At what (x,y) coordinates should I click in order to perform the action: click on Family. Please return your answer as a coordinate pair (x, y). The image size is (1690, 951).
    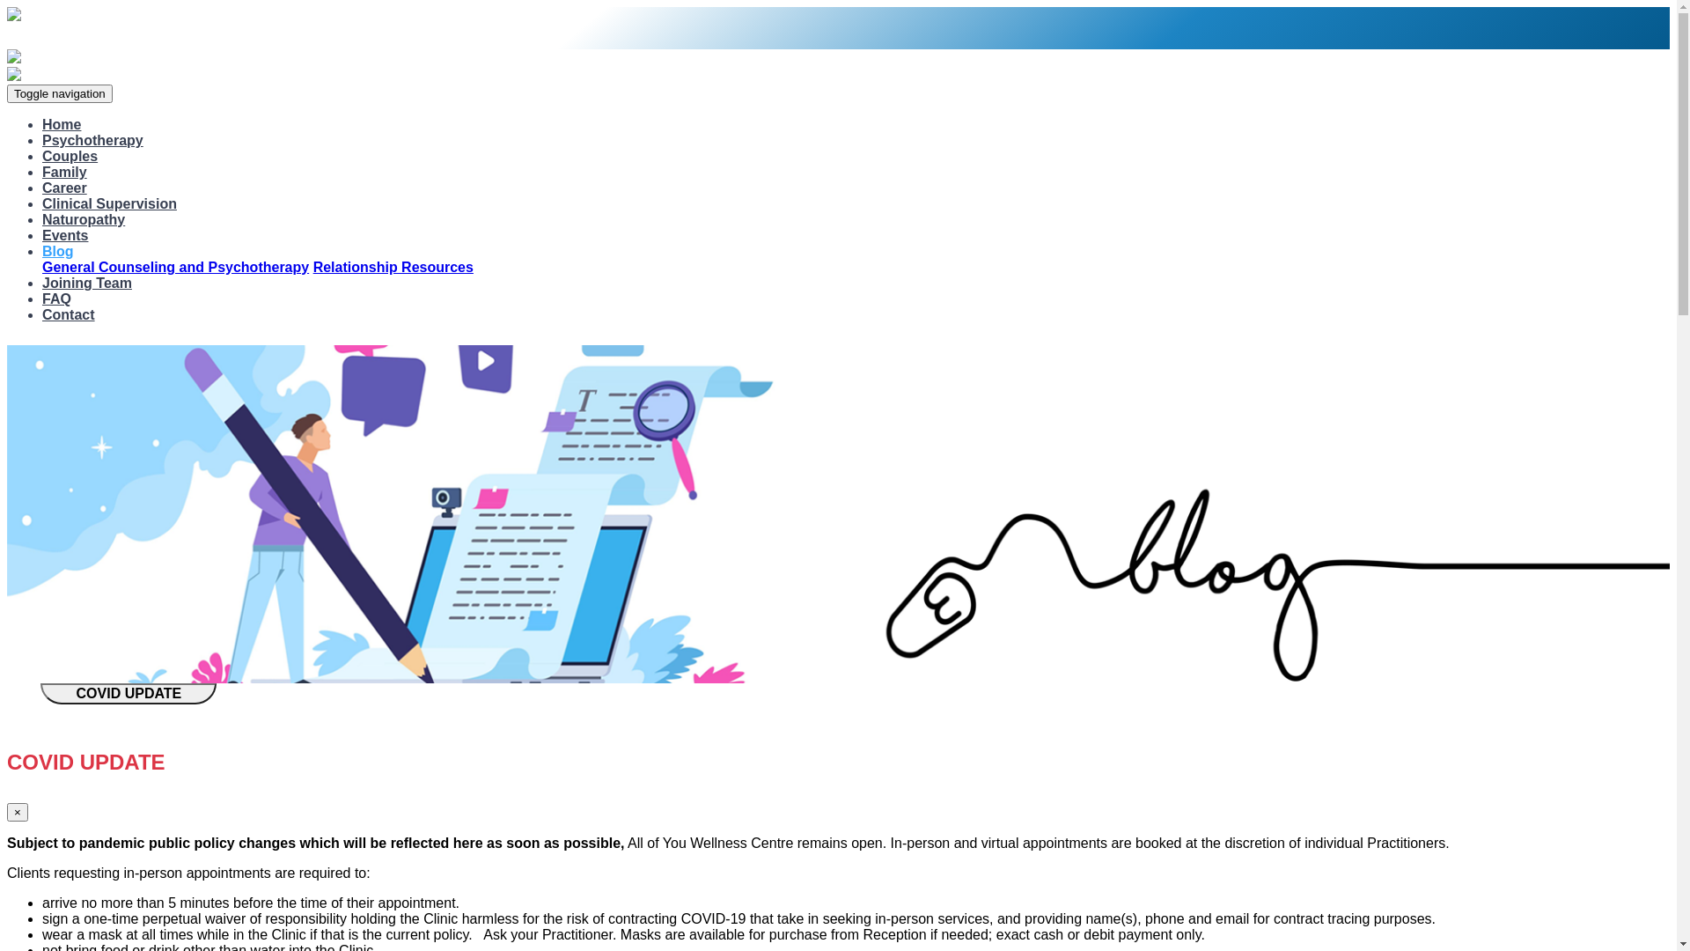
    Looking at the image, I should click on (65, 172).